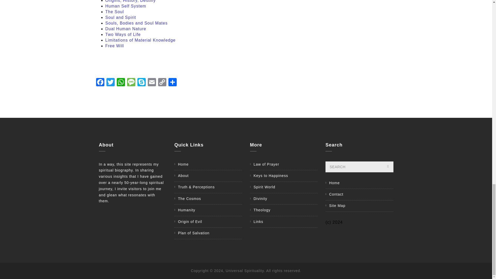 This screenshot has width=496, height=279. What do you see at coordinates (131, 83) in the screenshot?
I see `Message` at bounding box center [131, 83].